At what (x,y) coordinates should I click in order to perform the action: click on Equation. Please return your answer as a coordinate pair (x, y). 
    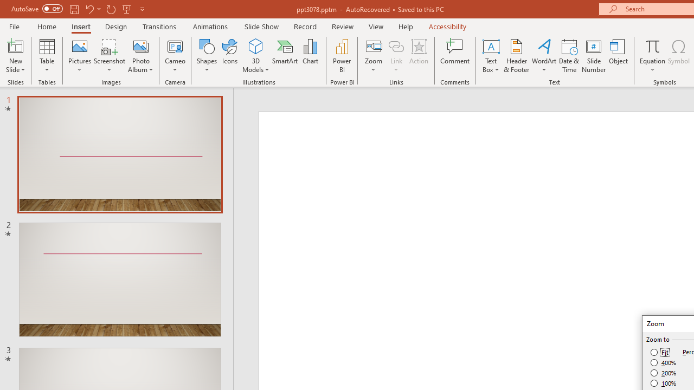
    Looking at the image, I should click on (653, 55).